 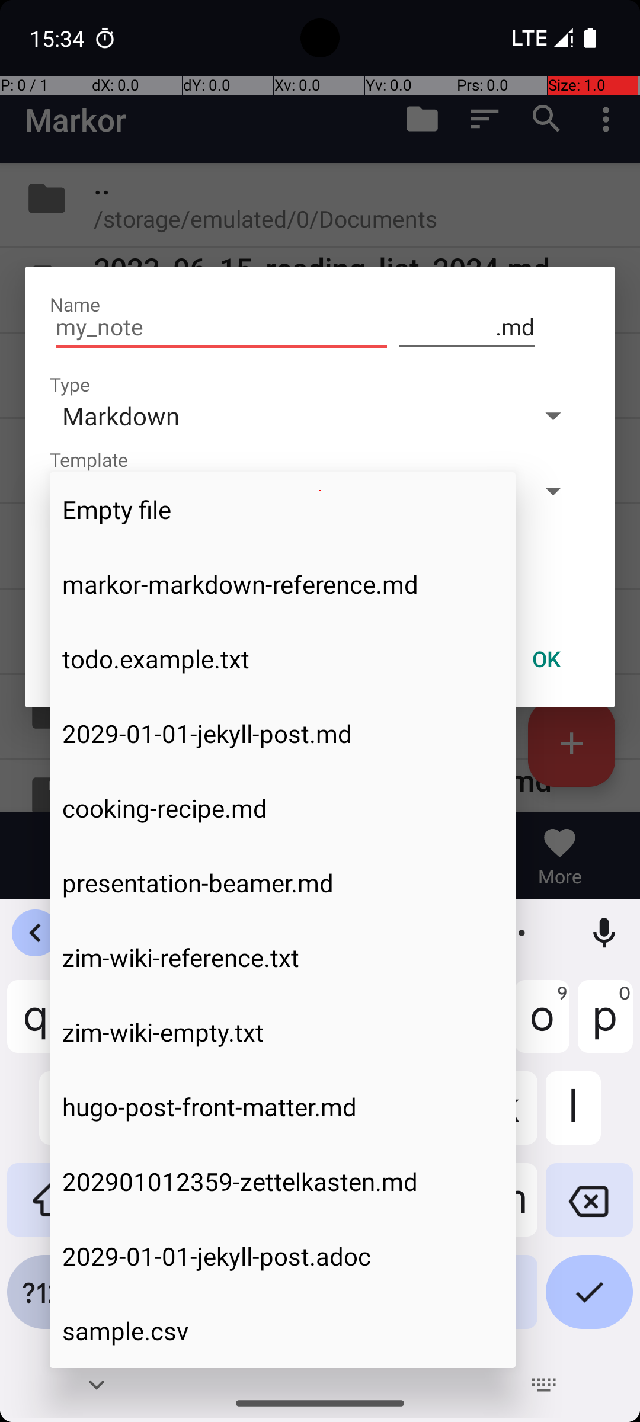 I want to click on 2029-01-01-jekyll-post.md, so click(x=283, y=734).